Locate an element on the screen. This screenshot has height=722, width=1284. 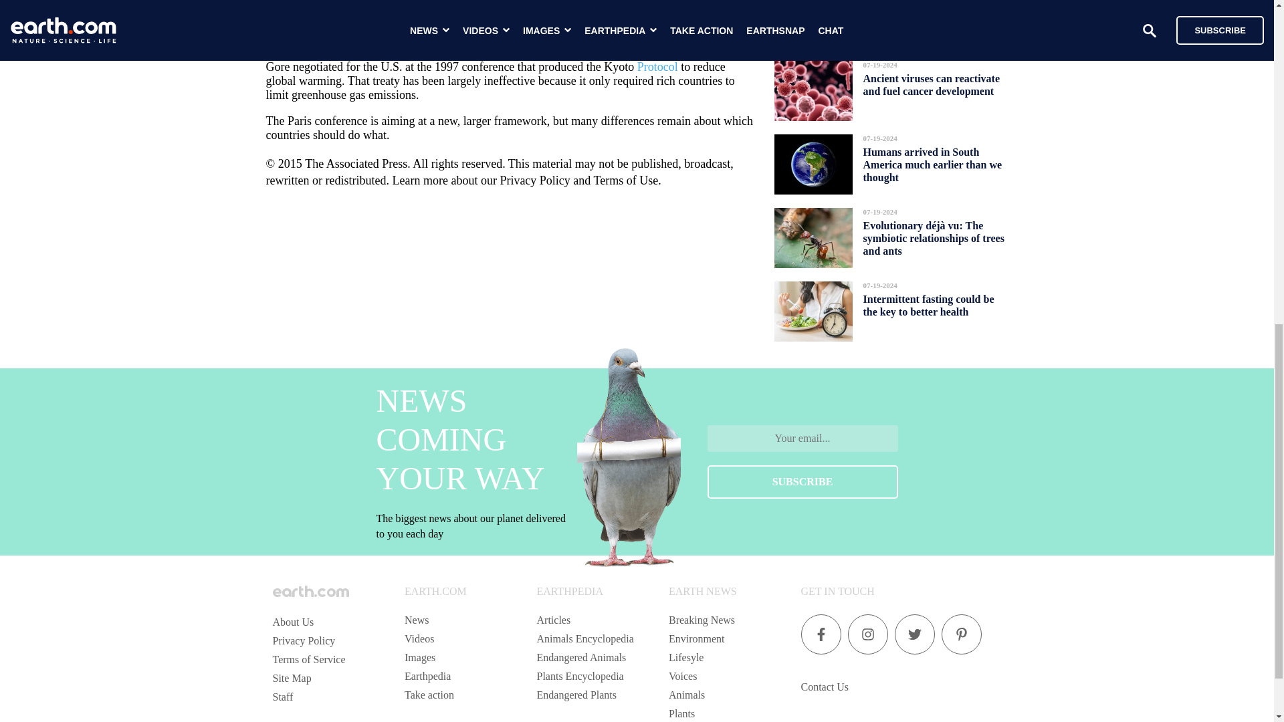
About Us is located at coordinates (293, 622).